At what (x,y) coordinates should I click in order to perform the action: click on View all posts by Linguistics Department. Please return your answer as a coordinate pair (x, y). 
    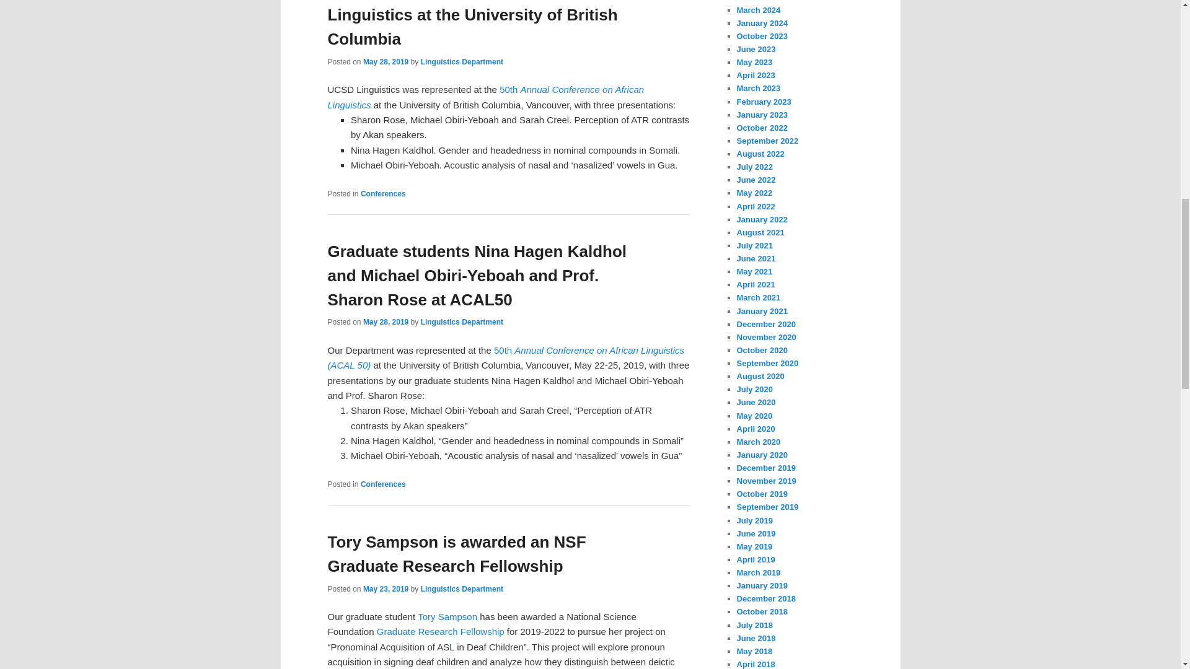
    Looking at the image, I should click on (462, 588).